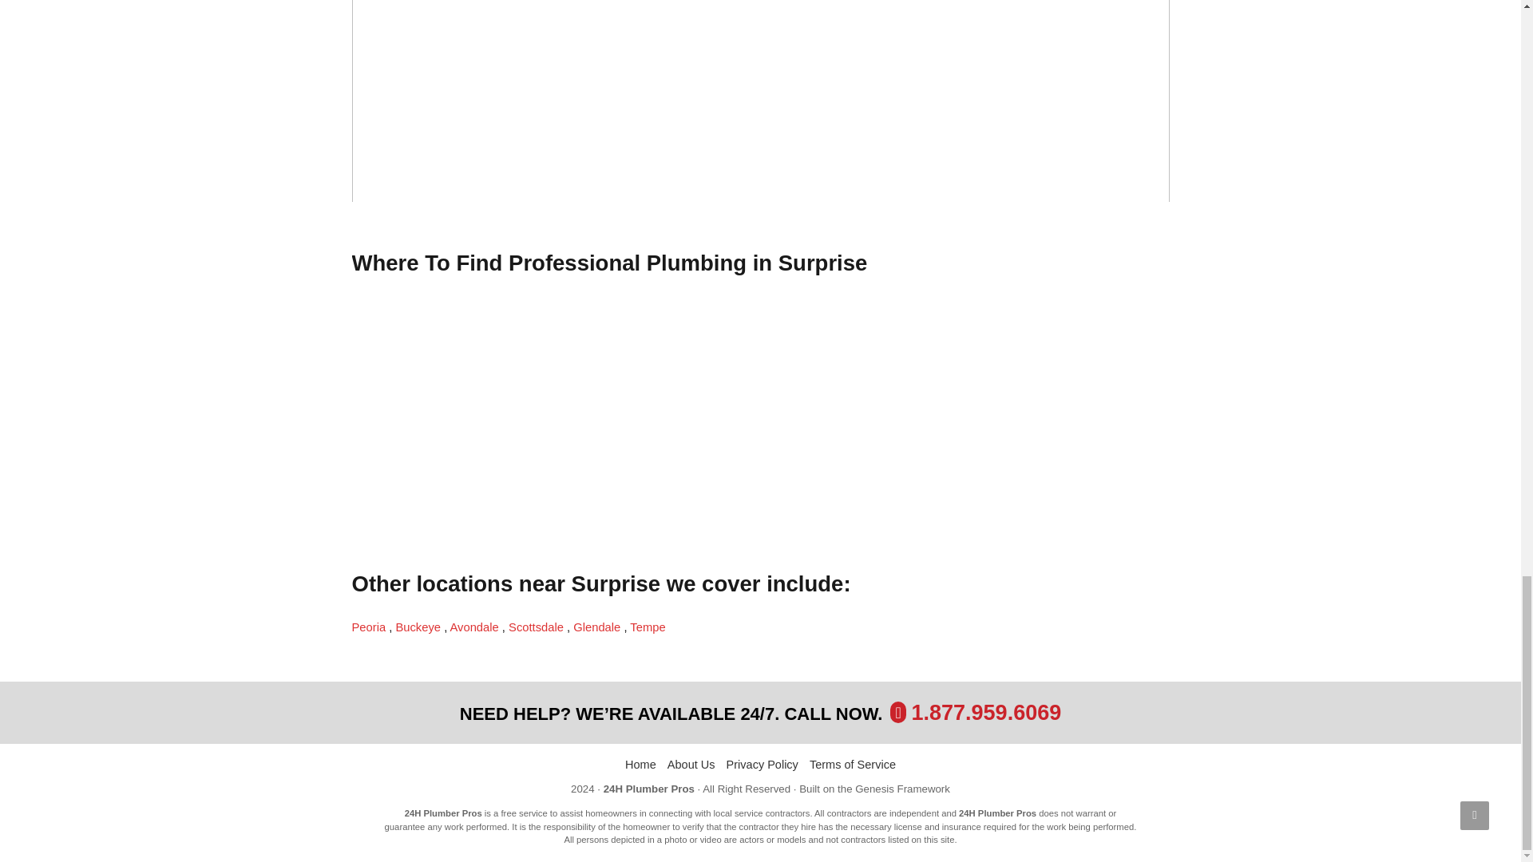  Describe the element at coordinates (476, 627) in the screenshot. I see `Emergency Plumber Avondale` at that location.